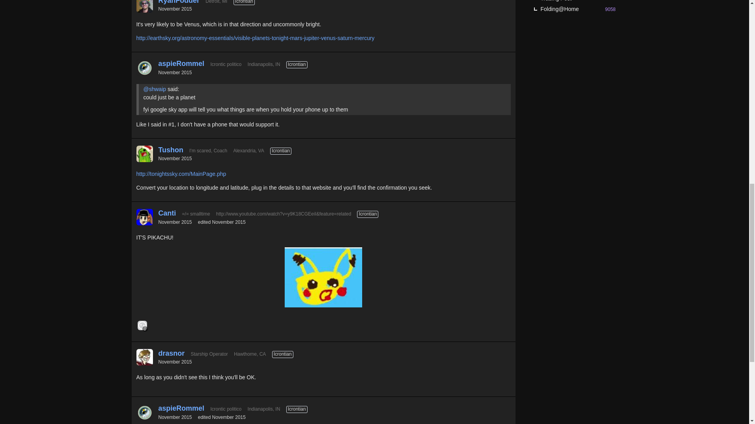  I want to click on November 14, 2015 5:54PM, so click(175, 9).